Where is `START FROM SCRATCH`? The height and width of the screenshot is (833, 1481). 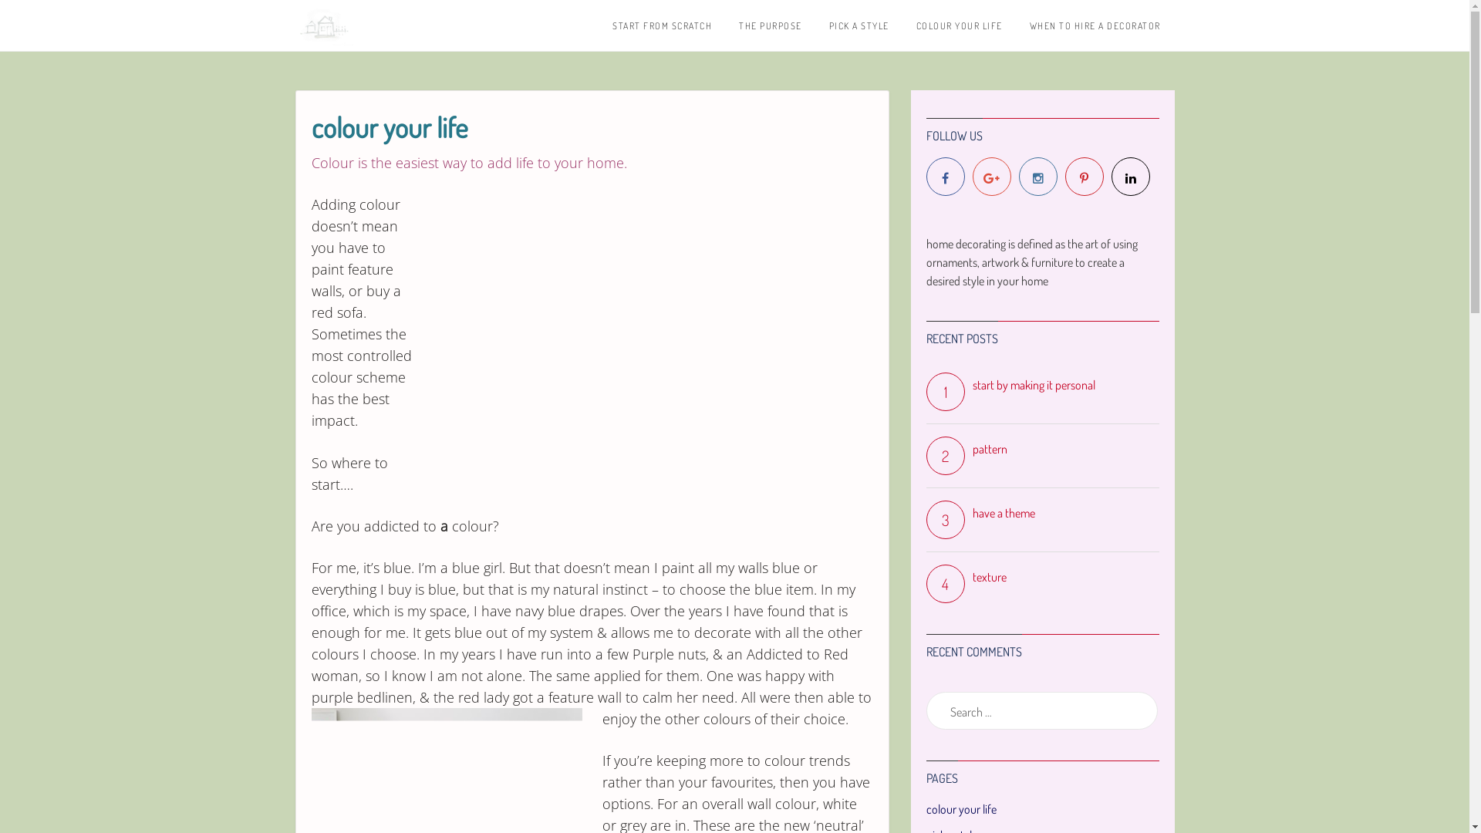
START FROM SCRATCH is located at coordinates (662, 25).